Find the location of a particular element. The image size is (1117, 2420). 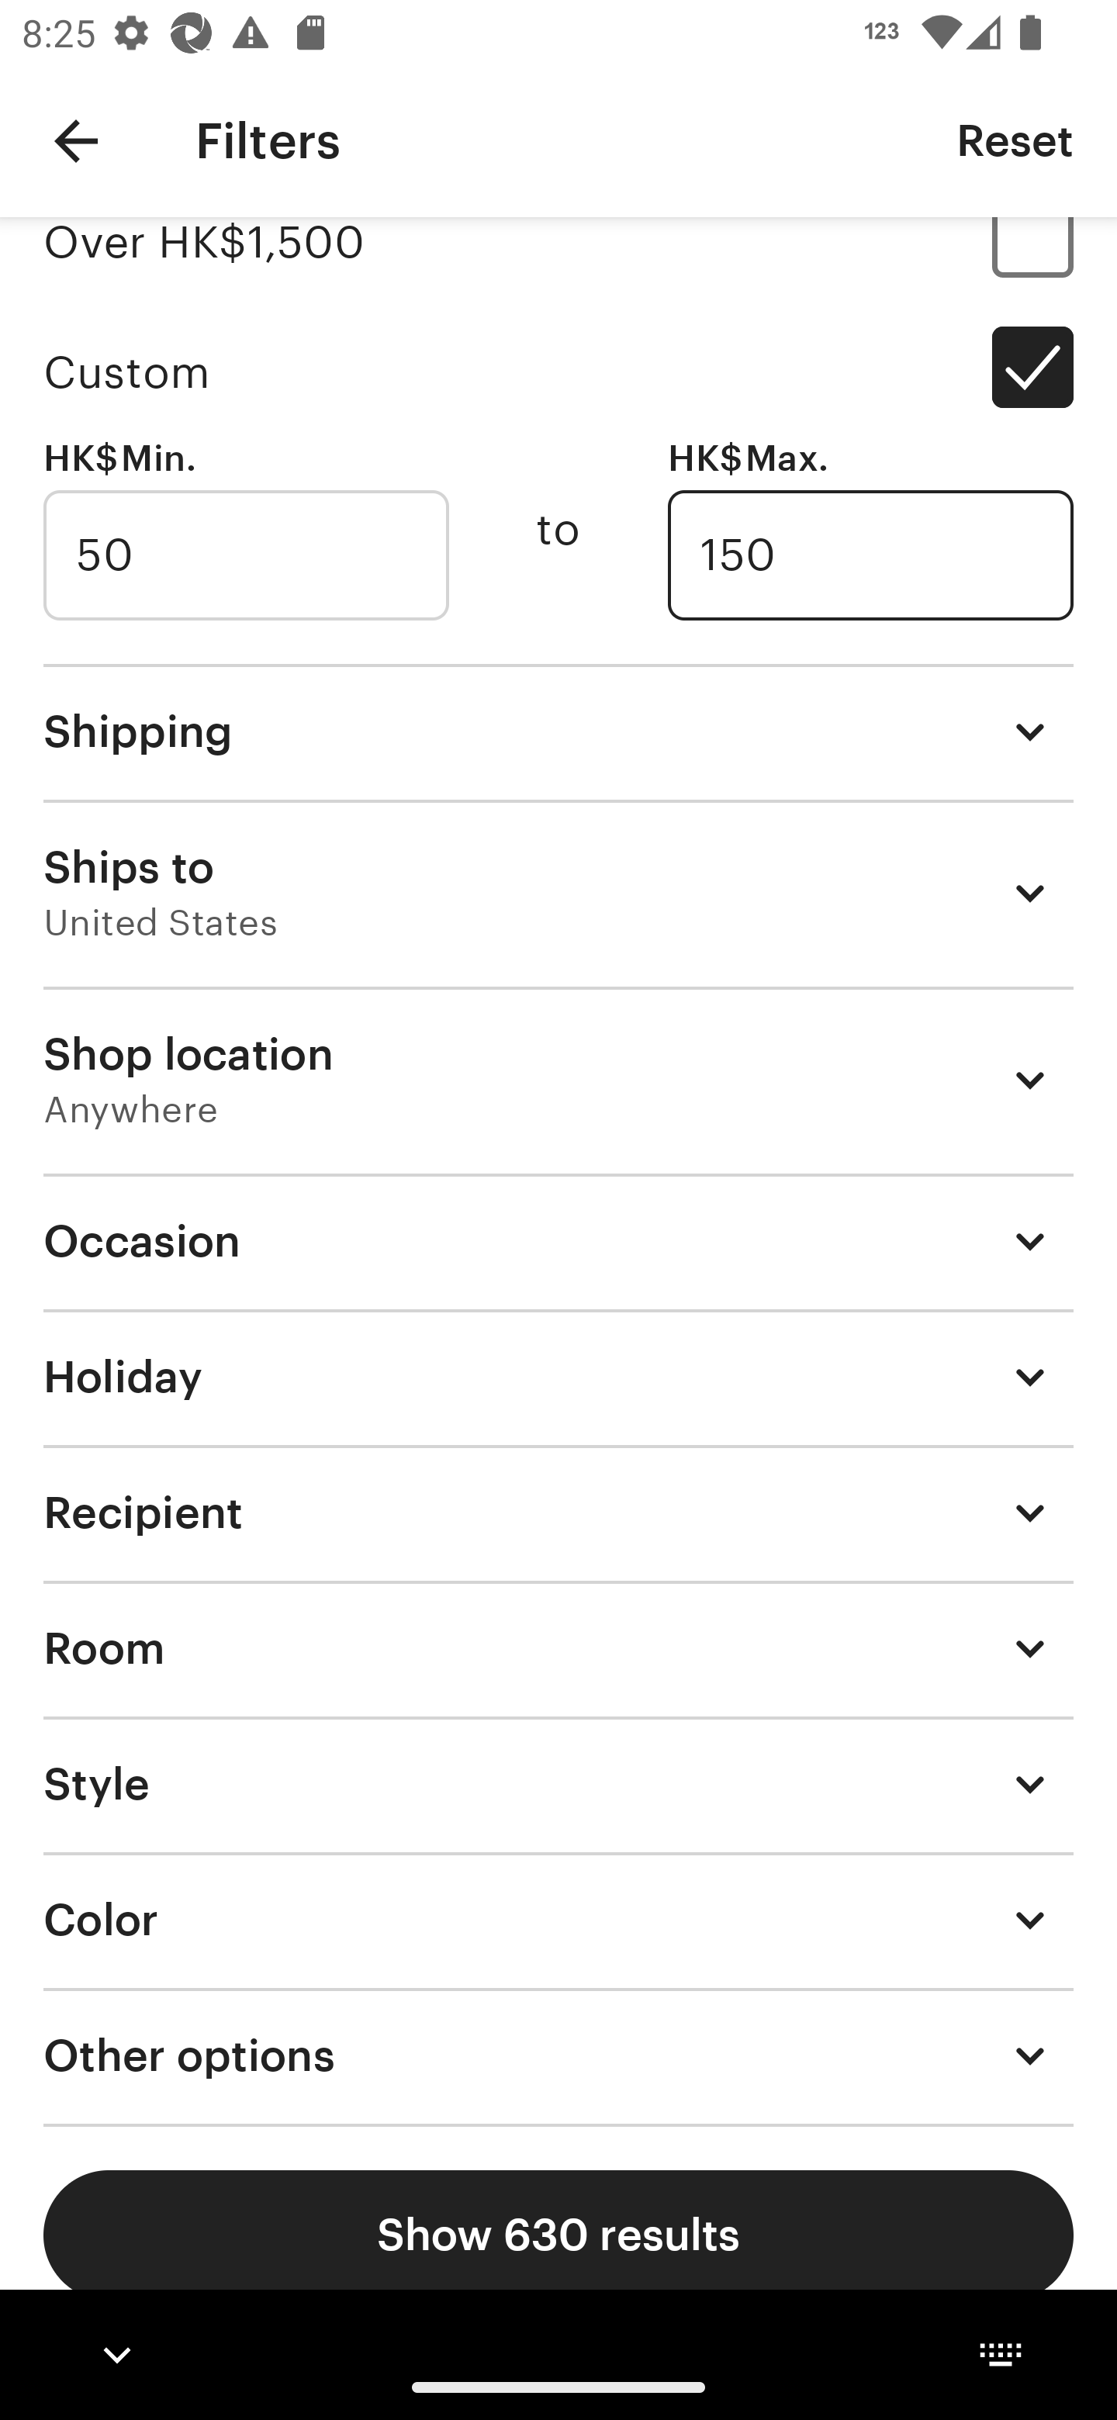

Show 630 results Show 11,032 results is located at coordinates (558, 2235).